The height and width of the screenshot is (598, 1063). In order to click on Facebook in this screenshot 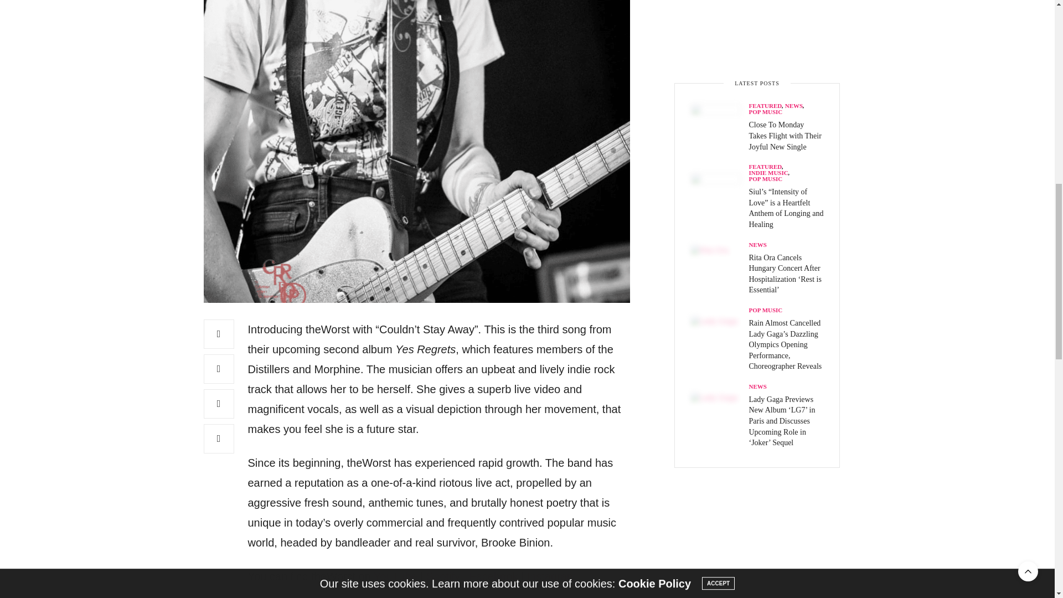, I will do `click(493, 576)`.